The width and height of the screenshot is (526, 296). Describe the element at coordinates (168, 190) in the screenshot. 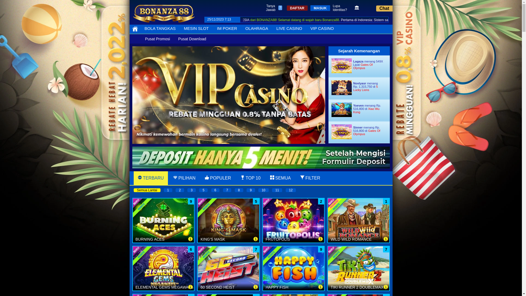

I see `1` at that location.